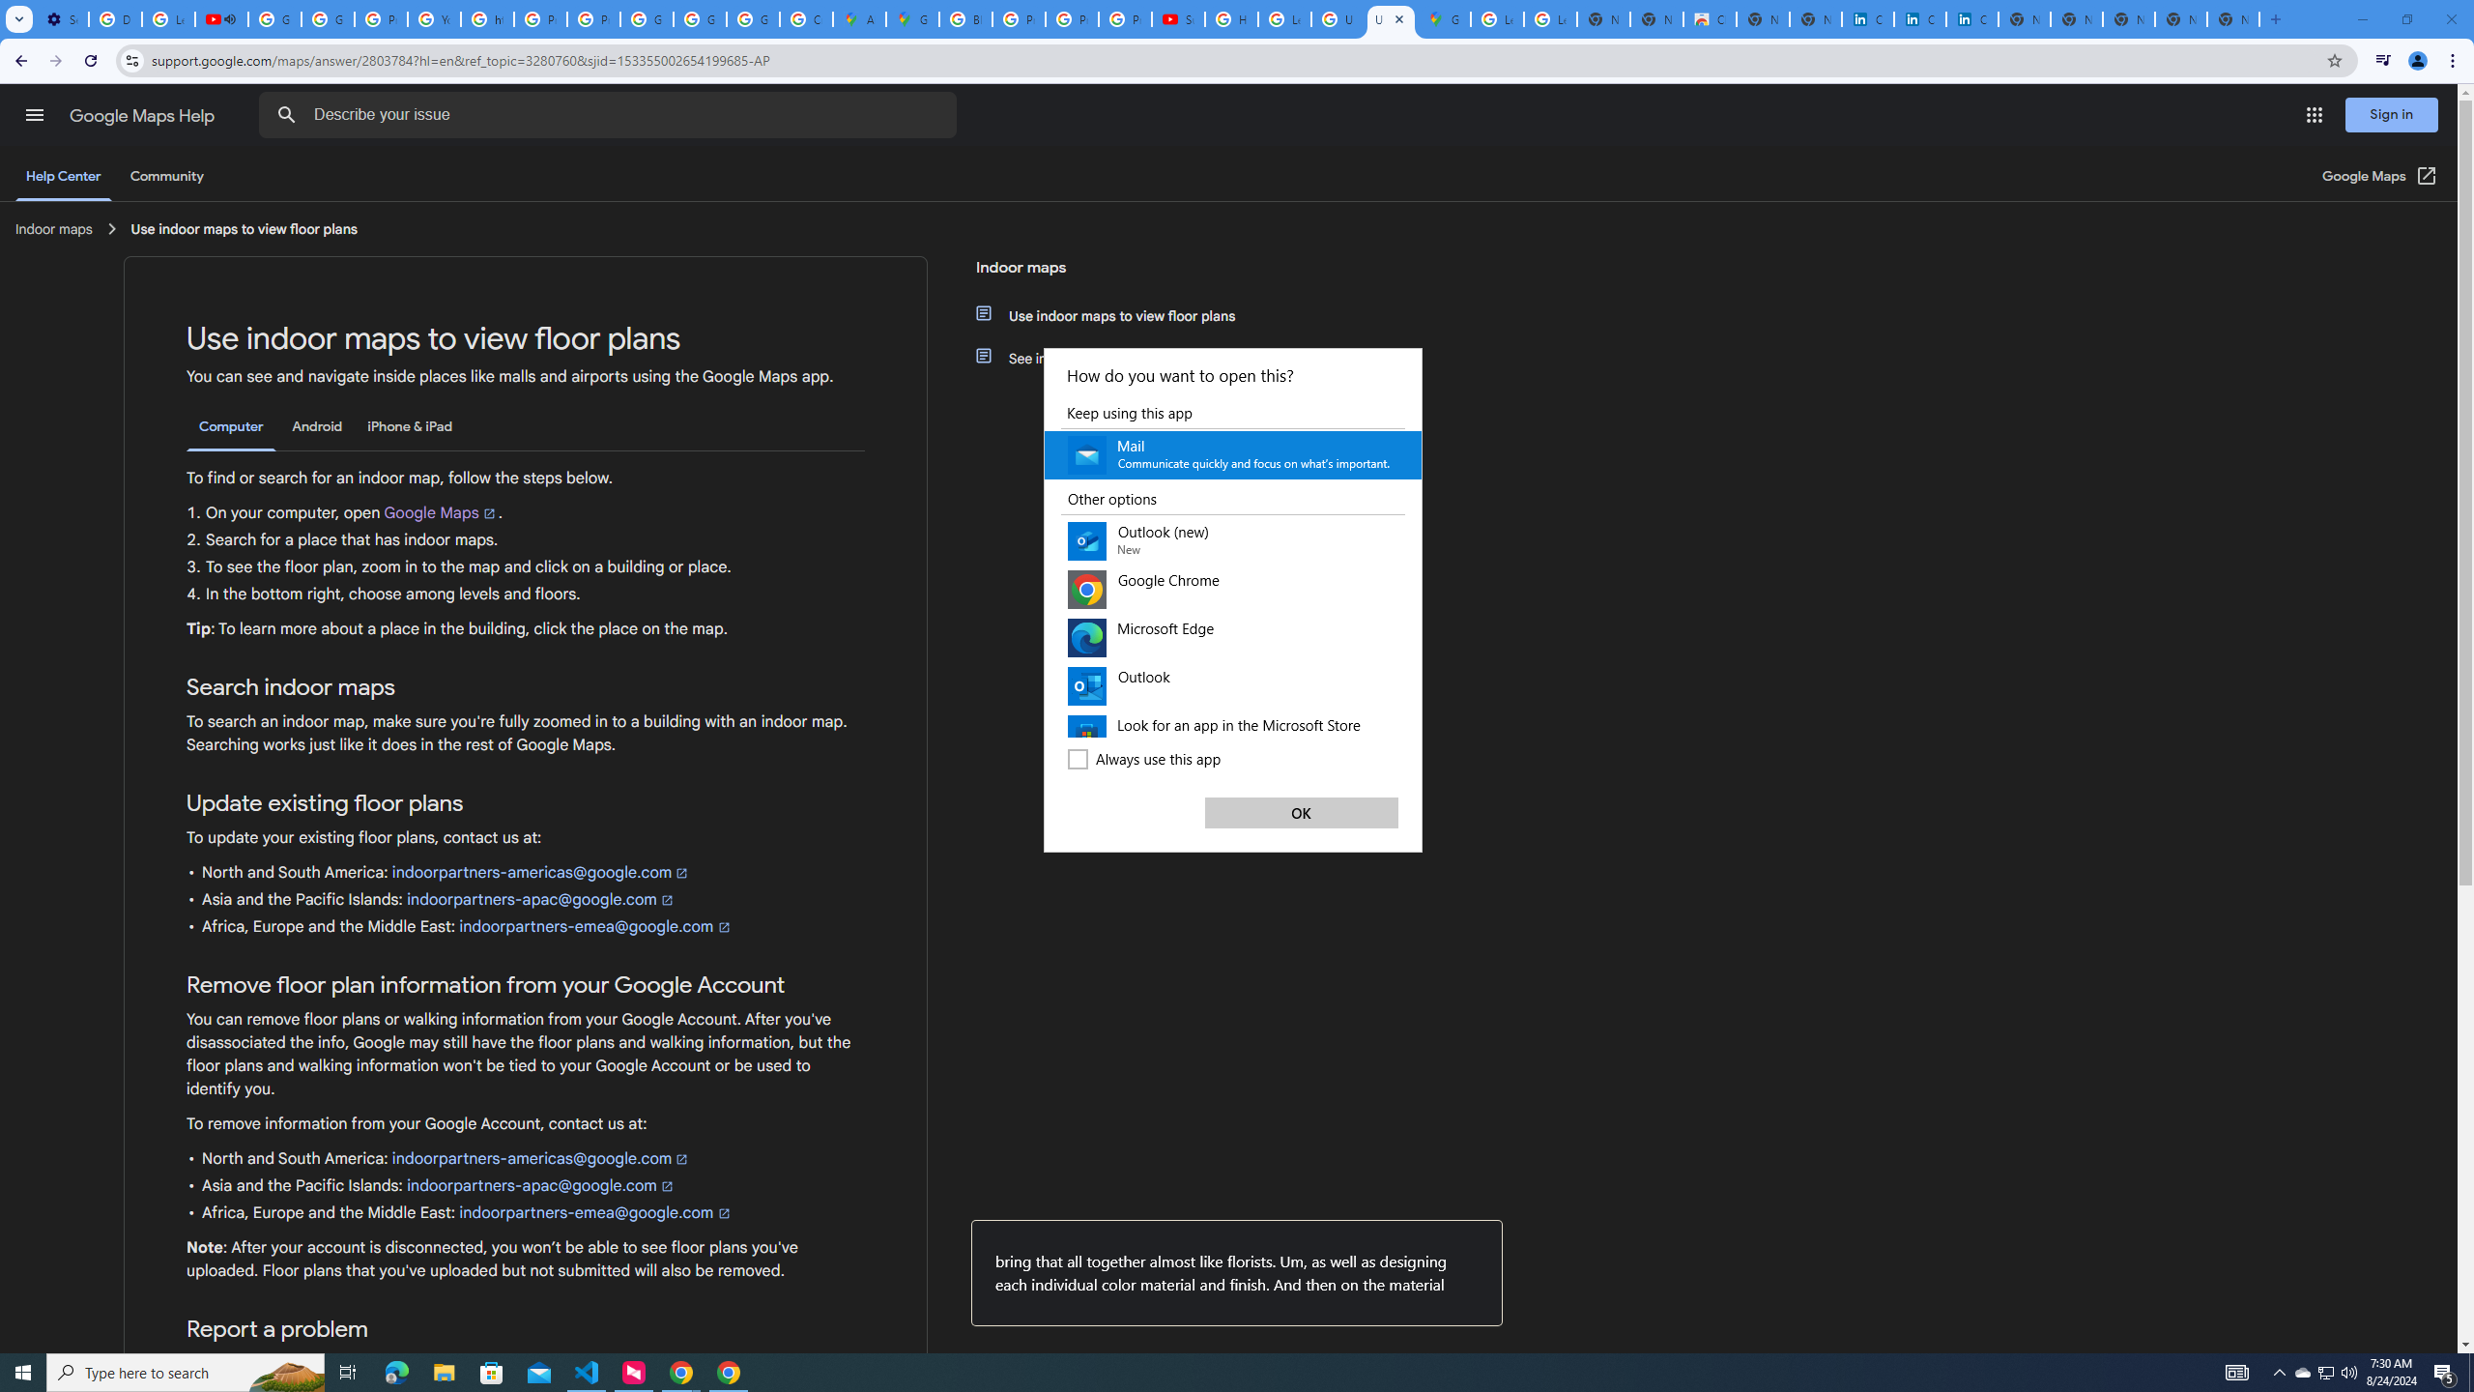 The width and height of the screenshot is (2474, 1392). What do you see at coordinates (317, 426) in the screenshot?
I see `Android` at bounding box center [317, 426].